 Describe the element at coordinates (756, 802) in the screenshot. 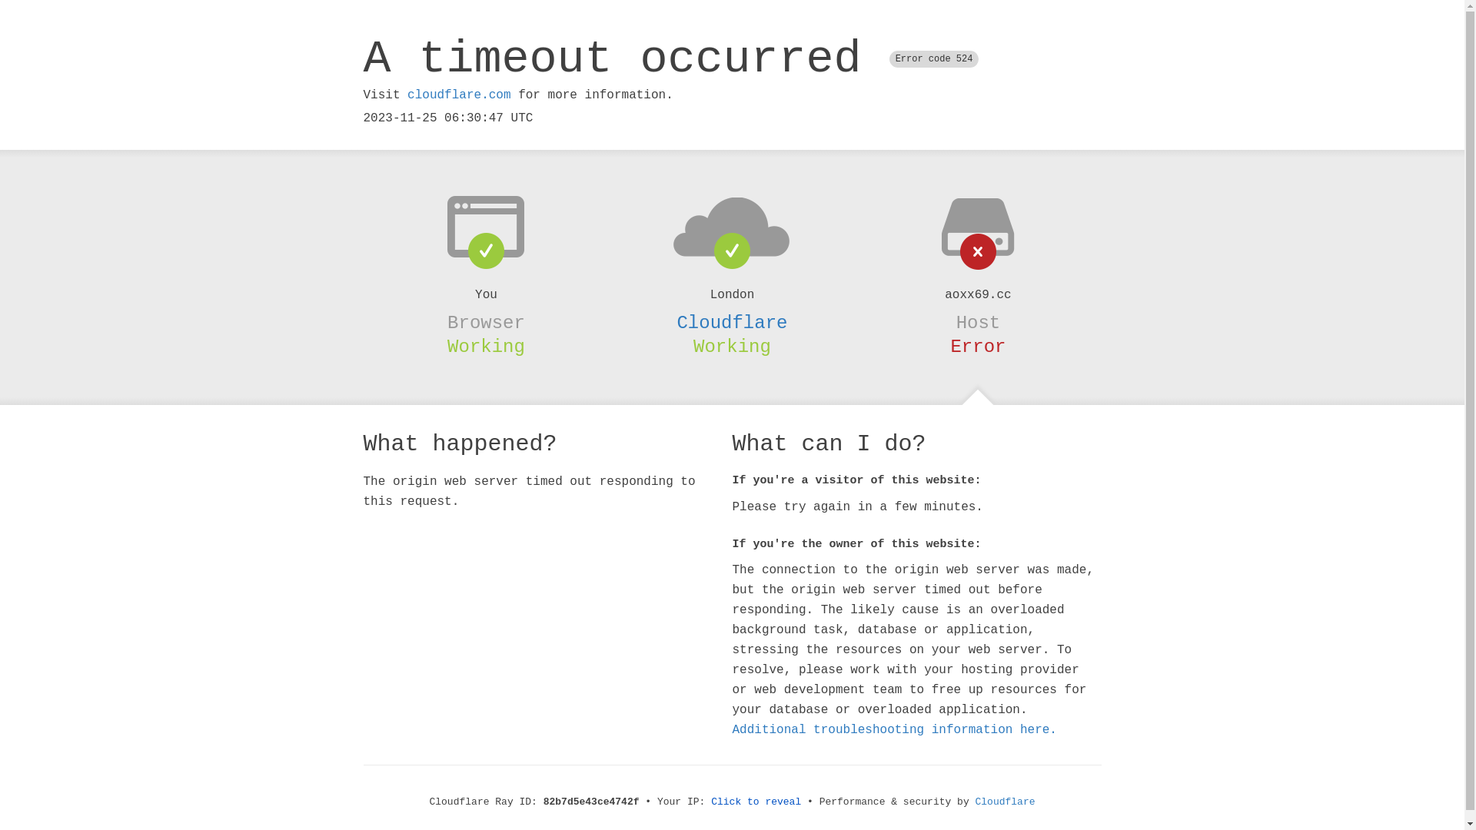

I see `Click to reveal` at that location.